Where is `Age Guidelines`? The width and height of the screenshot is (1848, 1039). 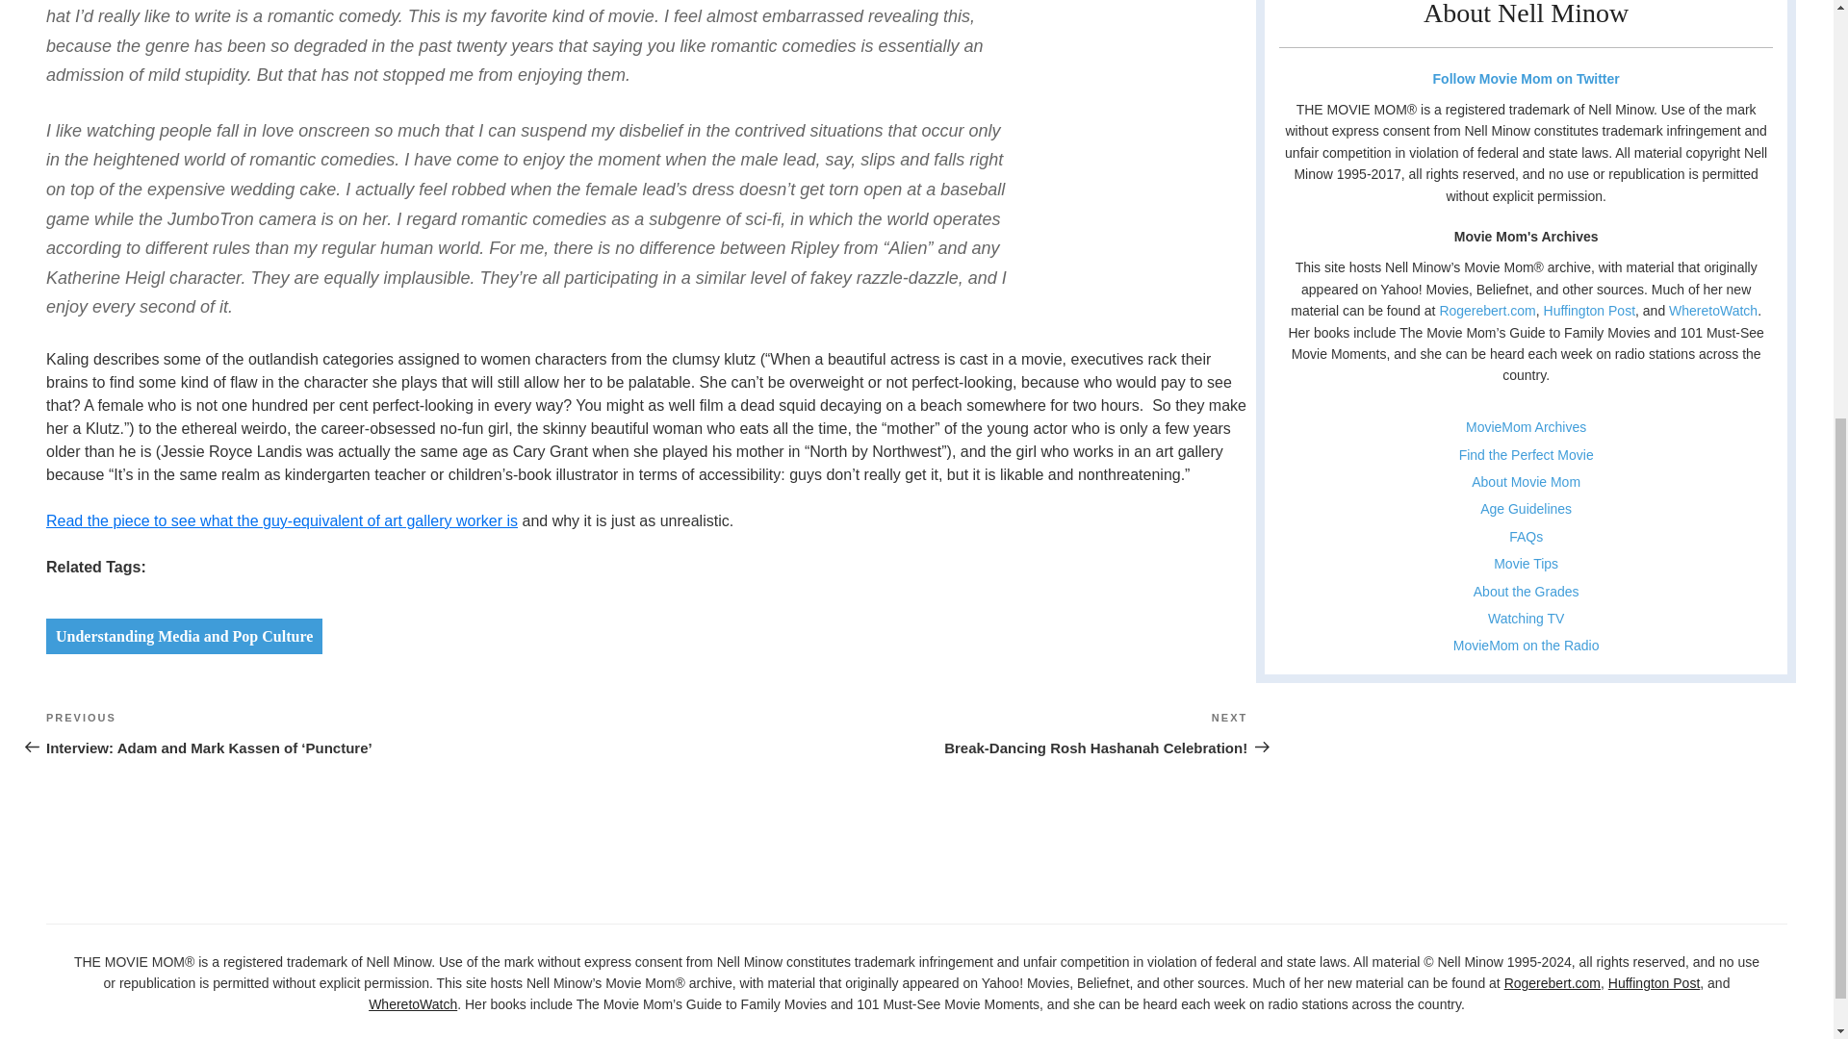
Age Guidelines is located at coordinates (1526, 508).